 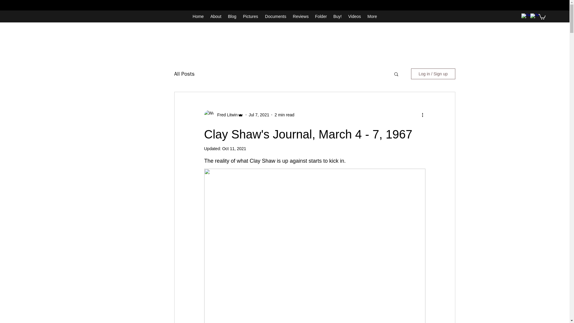 I want to click on All Posts, so click(x=184, y=74).